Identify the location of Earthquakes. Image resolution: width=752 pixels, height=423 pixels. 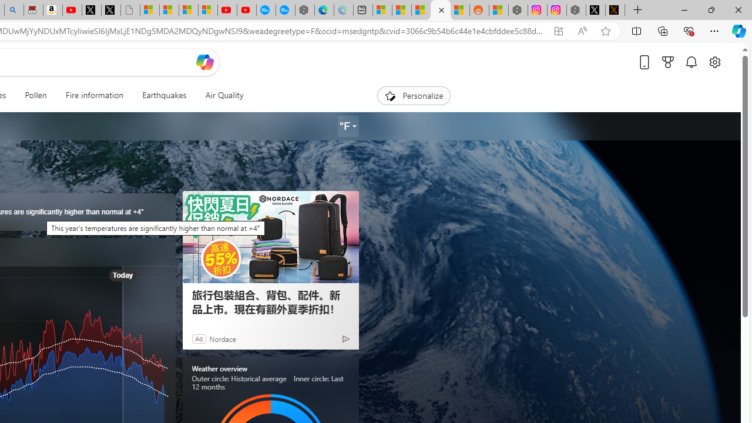
(164, 95).